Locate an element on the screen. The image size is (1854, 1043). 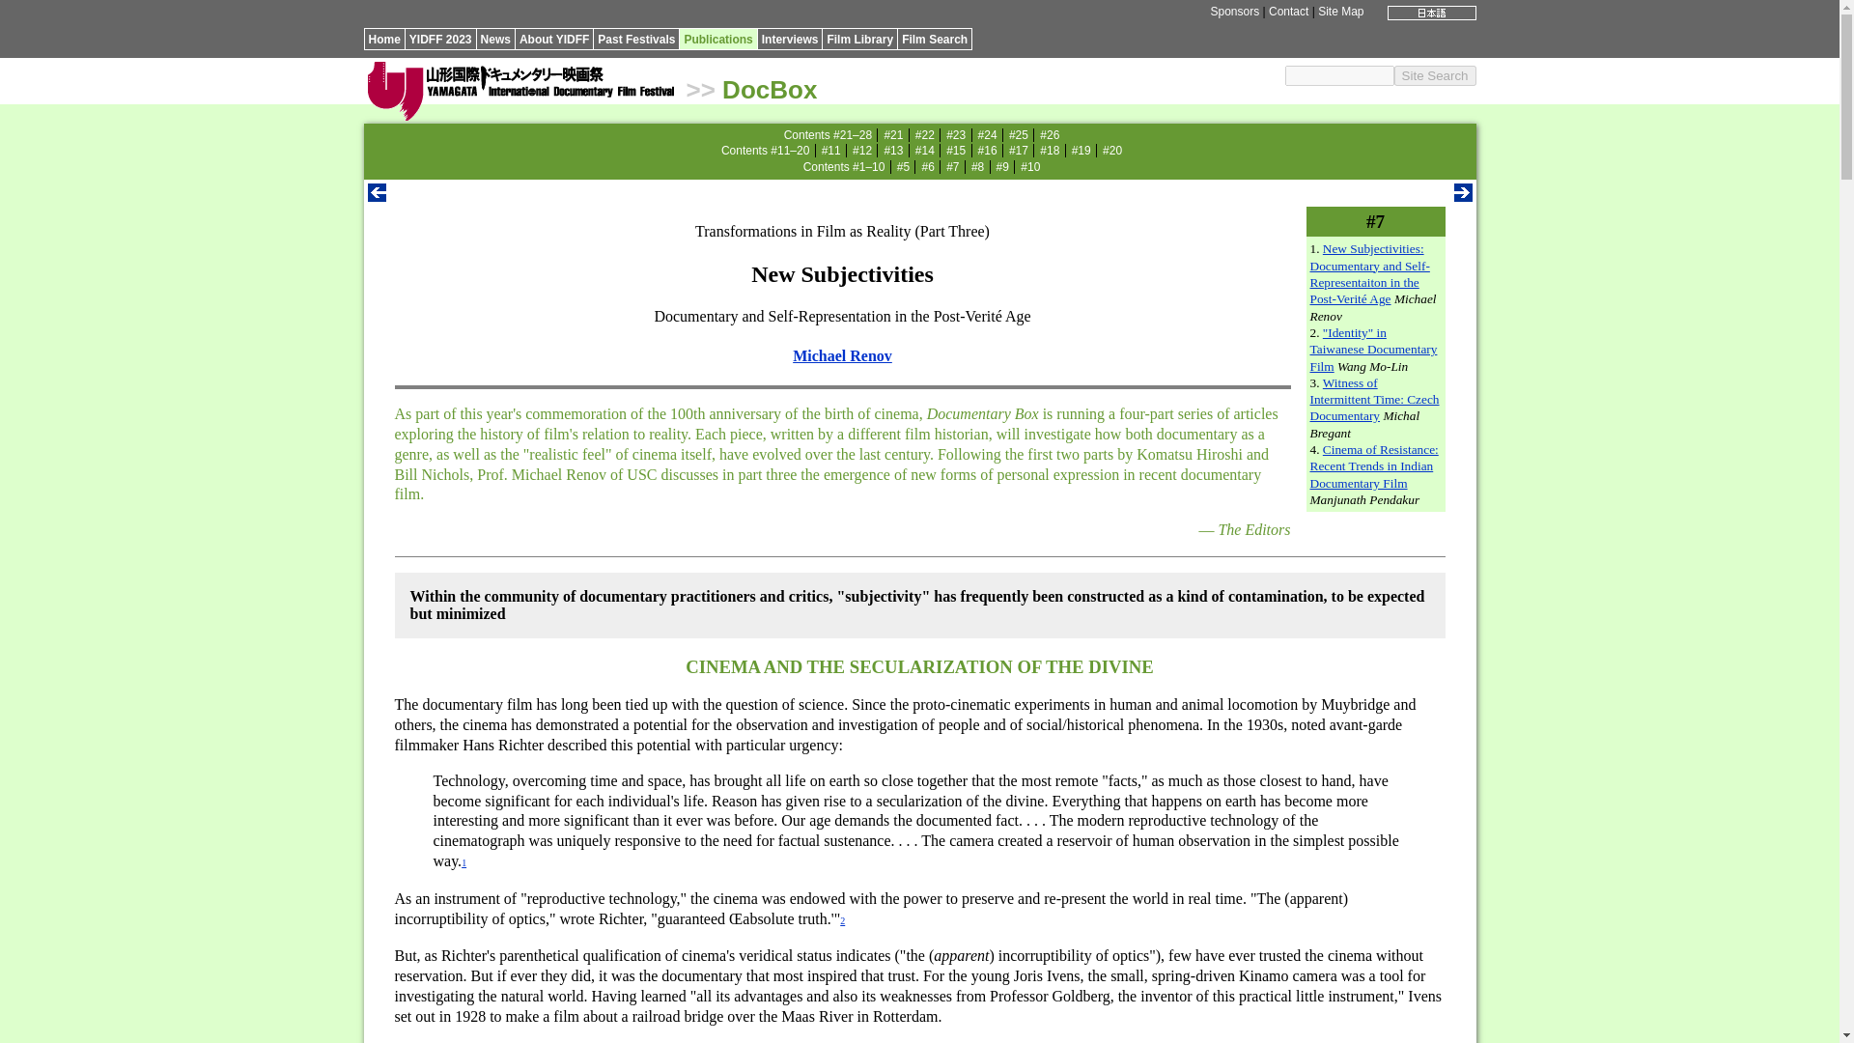
Home is located at coordinates (384, 39).